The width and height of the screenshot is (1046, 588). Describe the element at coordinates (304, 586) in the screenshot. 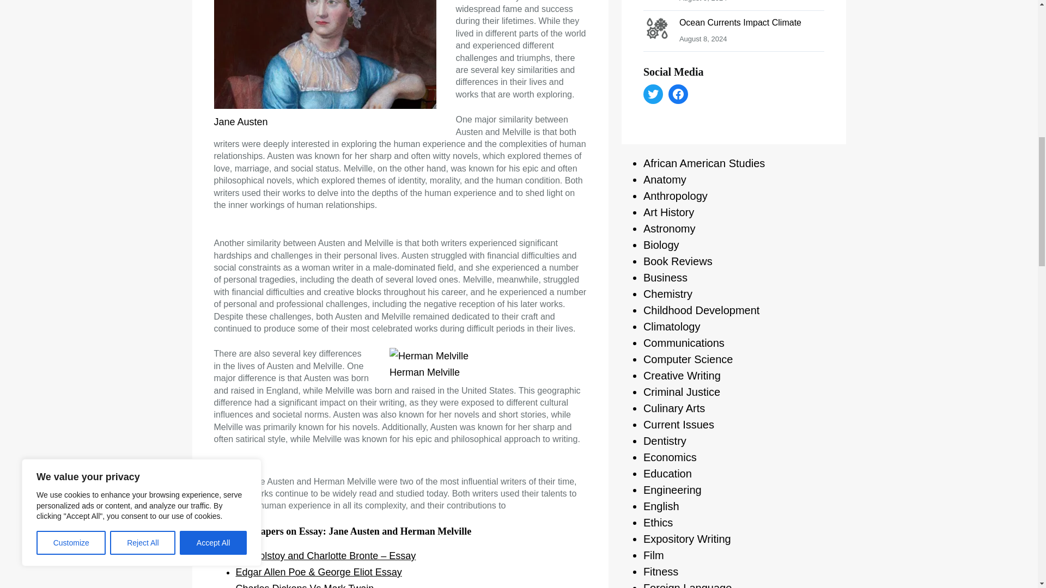

I see `Charles Dickens Vs Mark Twain` at that location.